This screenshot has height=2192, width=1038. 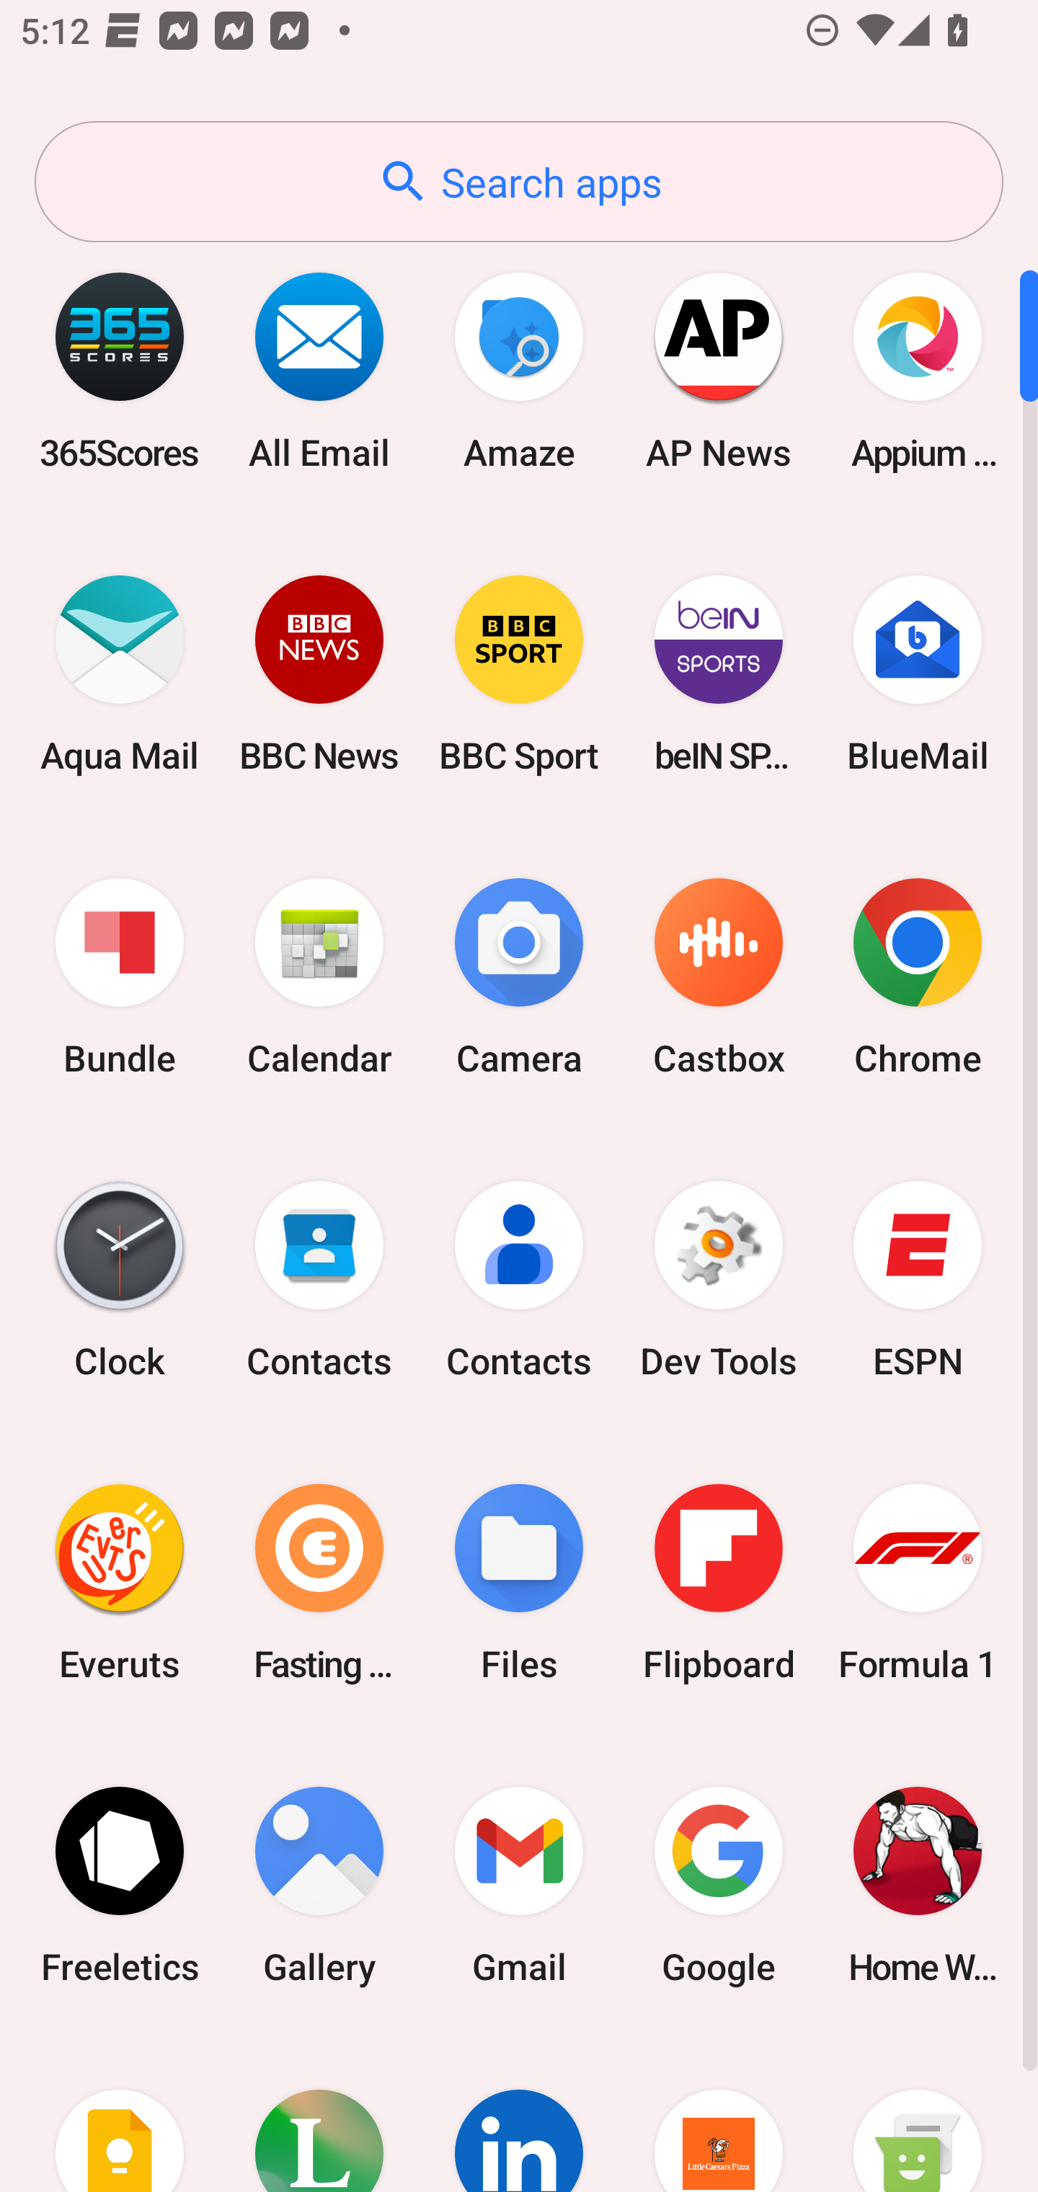 What do you see at coordinates (918, 1885) in the screenshot?
I see `Home Workout` at bounding box center [918, 1885].